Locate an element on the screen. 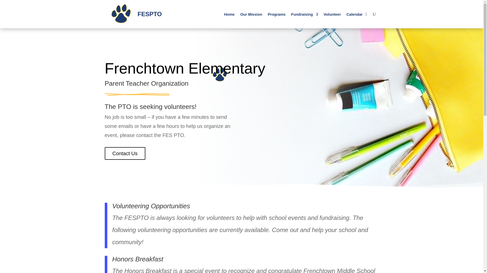  Calendar is located at coordinates (355, 15).